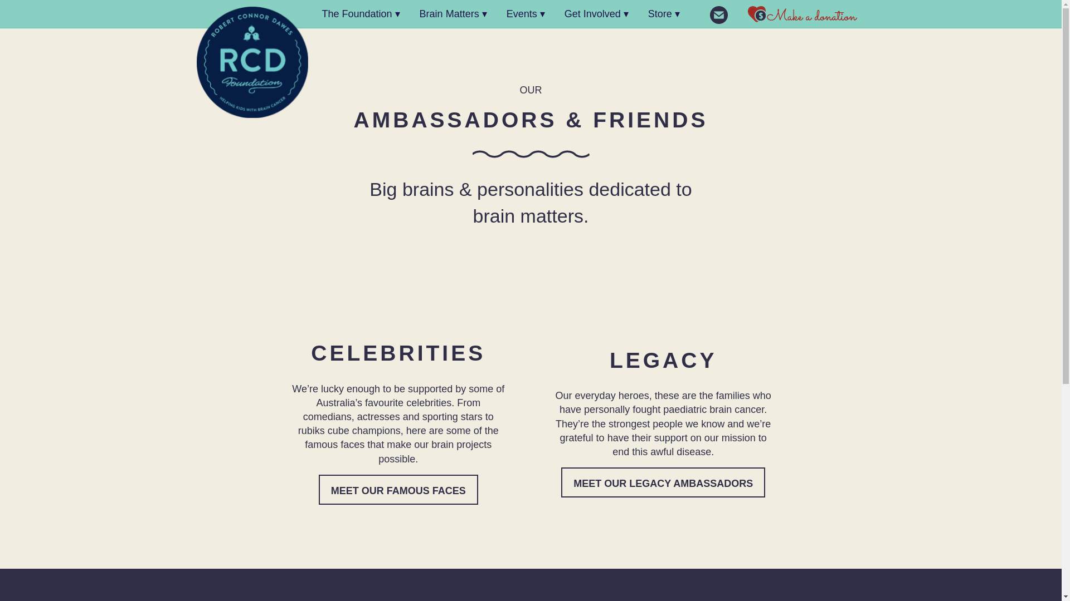 This screenshot has height=601, width=1070. I want to click on MEET OUR FAMOUS FACES, so click(398, 490).